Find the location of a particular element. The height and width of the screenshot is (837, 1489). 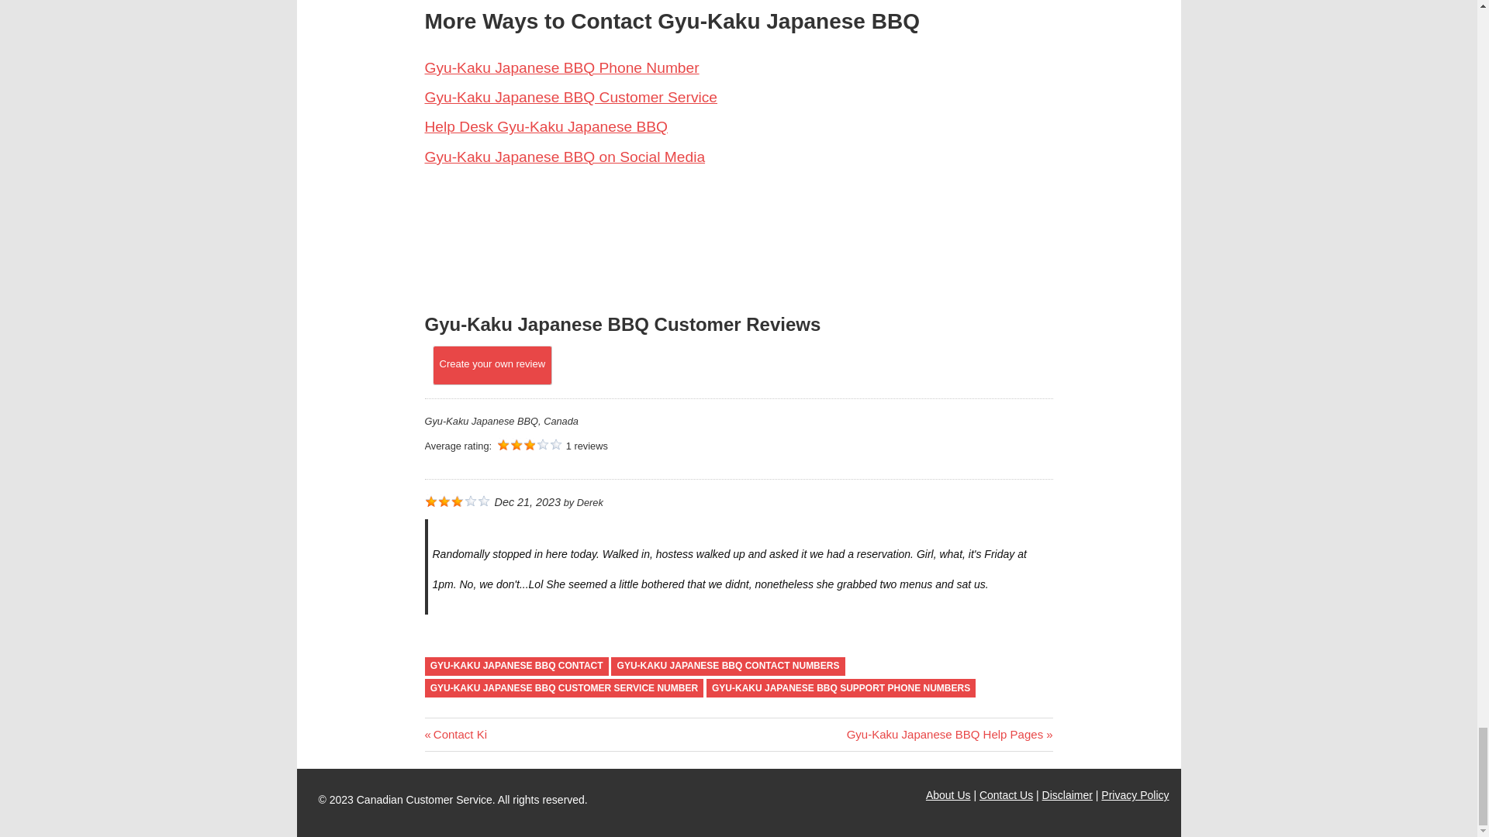

Gyu-Kaku Japanese BBQ Customer Service is located at coordinates (571, 97).